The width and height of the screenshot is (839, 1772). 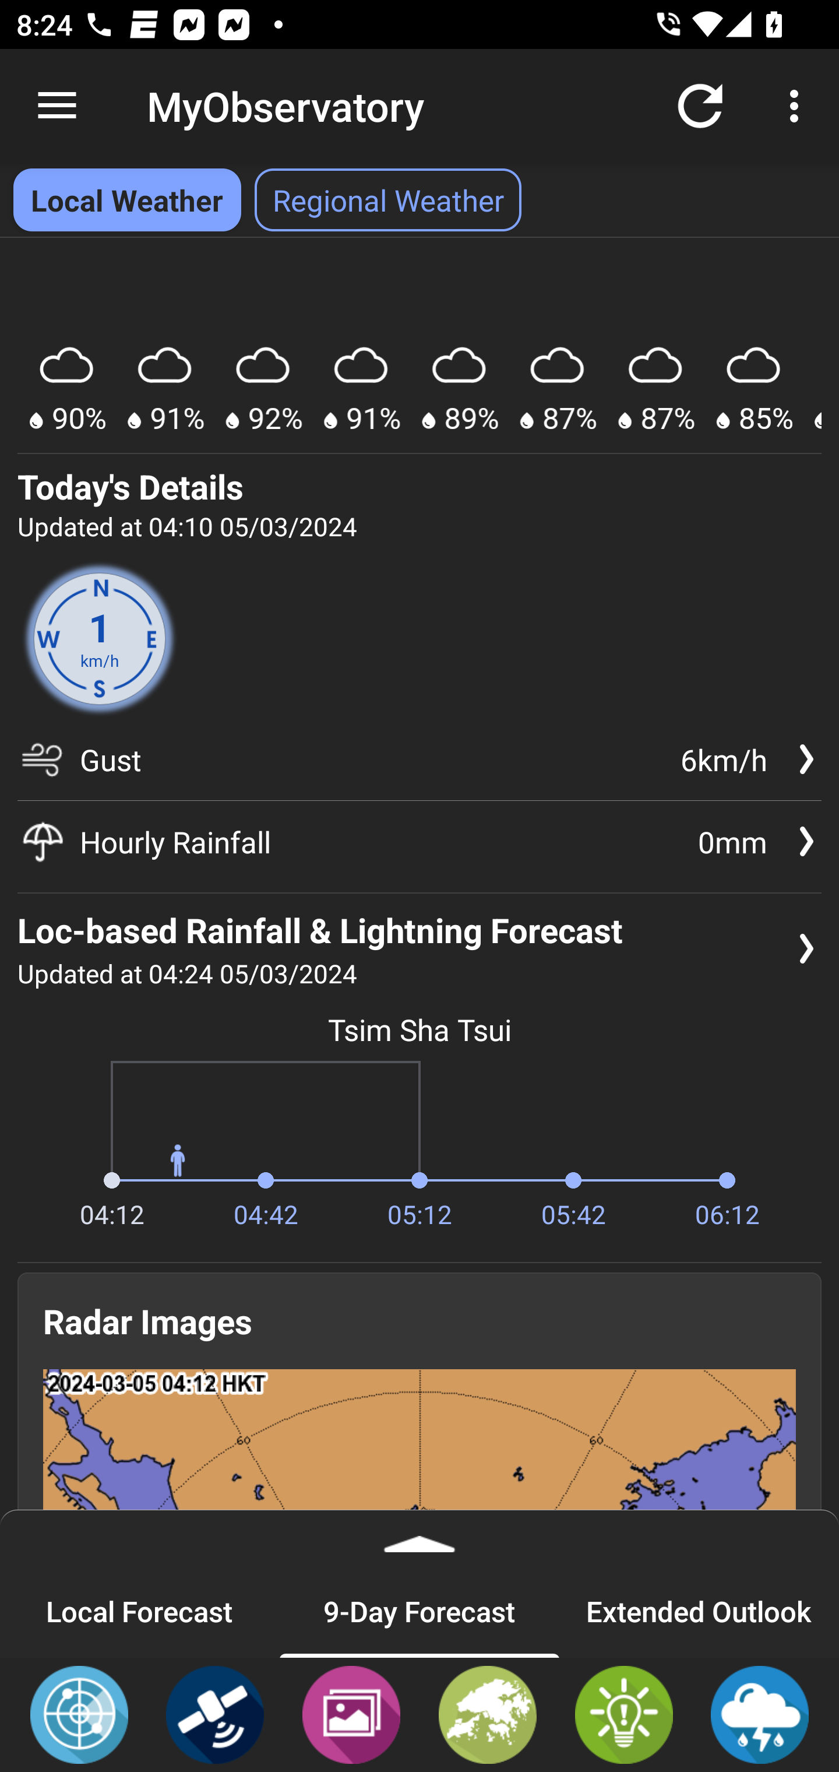 I want to click on Refresh, so click(x=700, y=106).